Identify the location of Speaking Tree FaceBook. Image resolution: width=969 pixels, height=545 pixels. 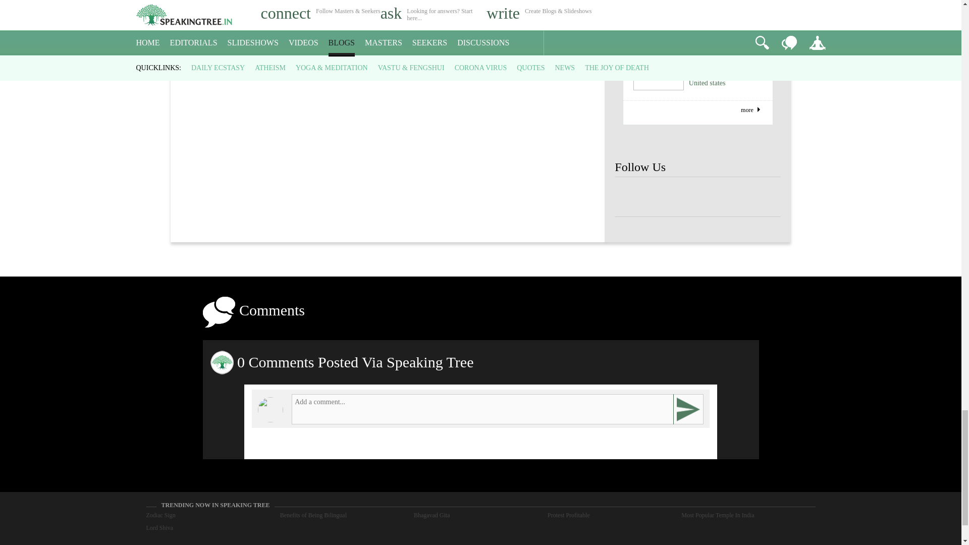
(664, 197).